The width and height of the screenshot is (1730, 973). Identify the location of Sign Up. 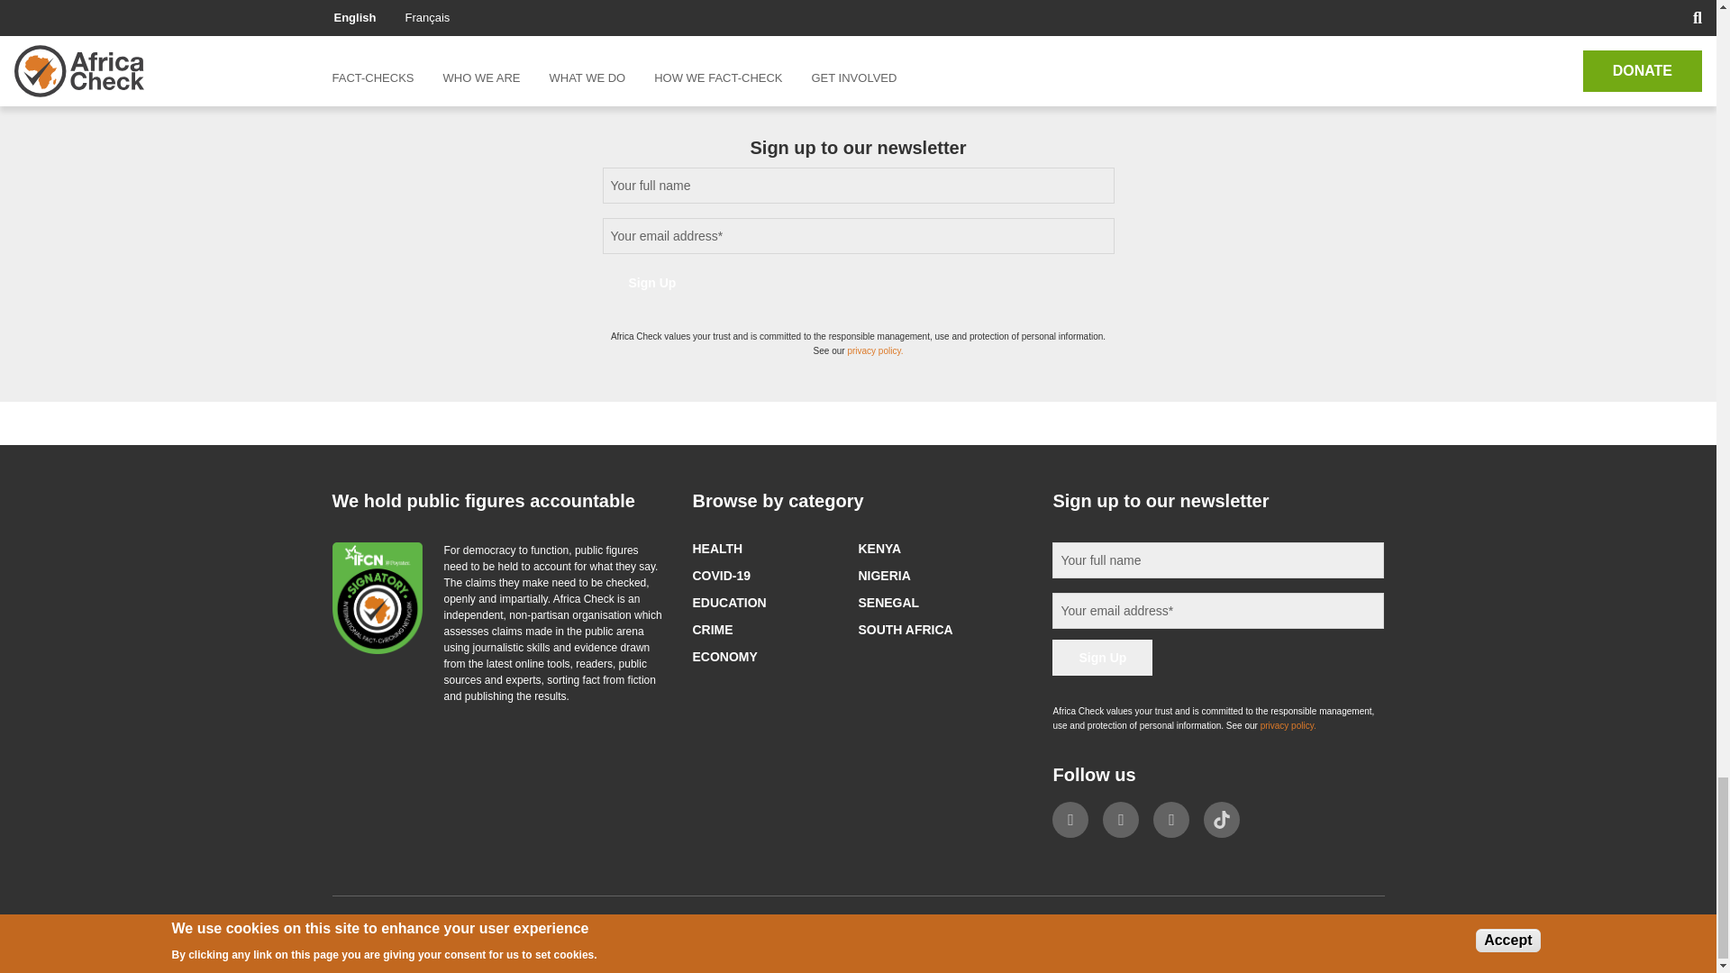
(652, 282).